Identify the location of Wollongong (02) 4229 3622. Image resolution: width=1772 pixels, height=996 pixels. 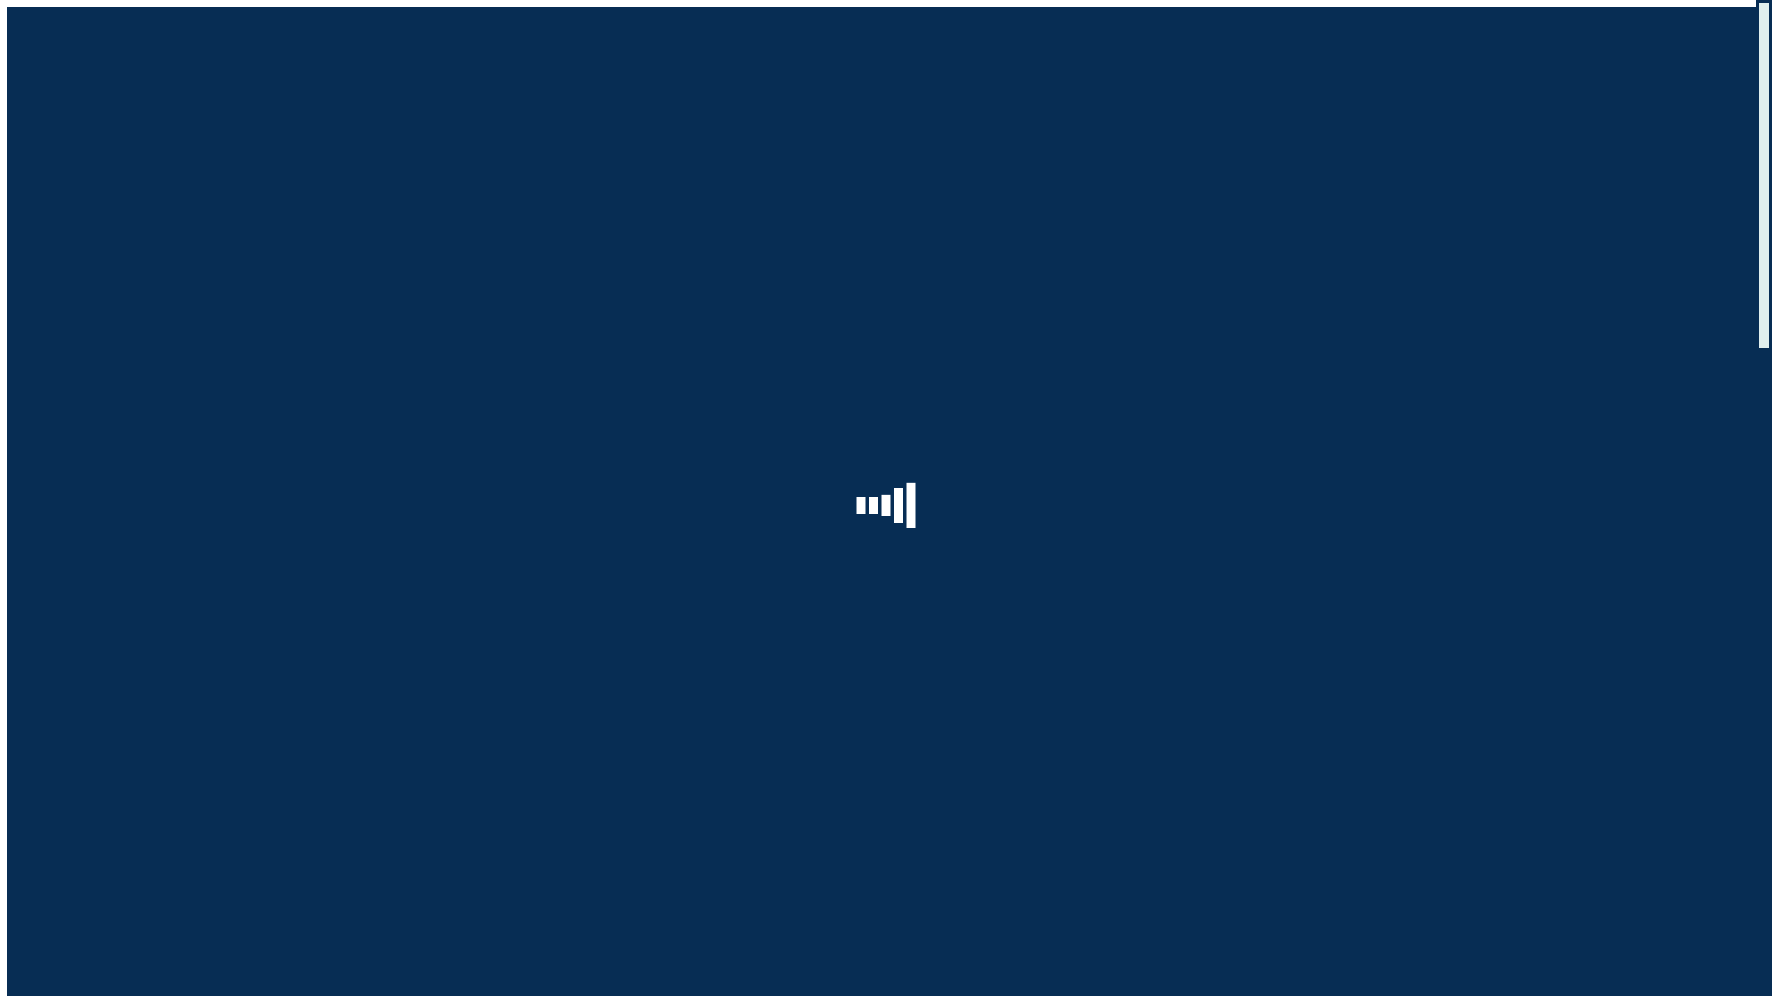
(90, 46).